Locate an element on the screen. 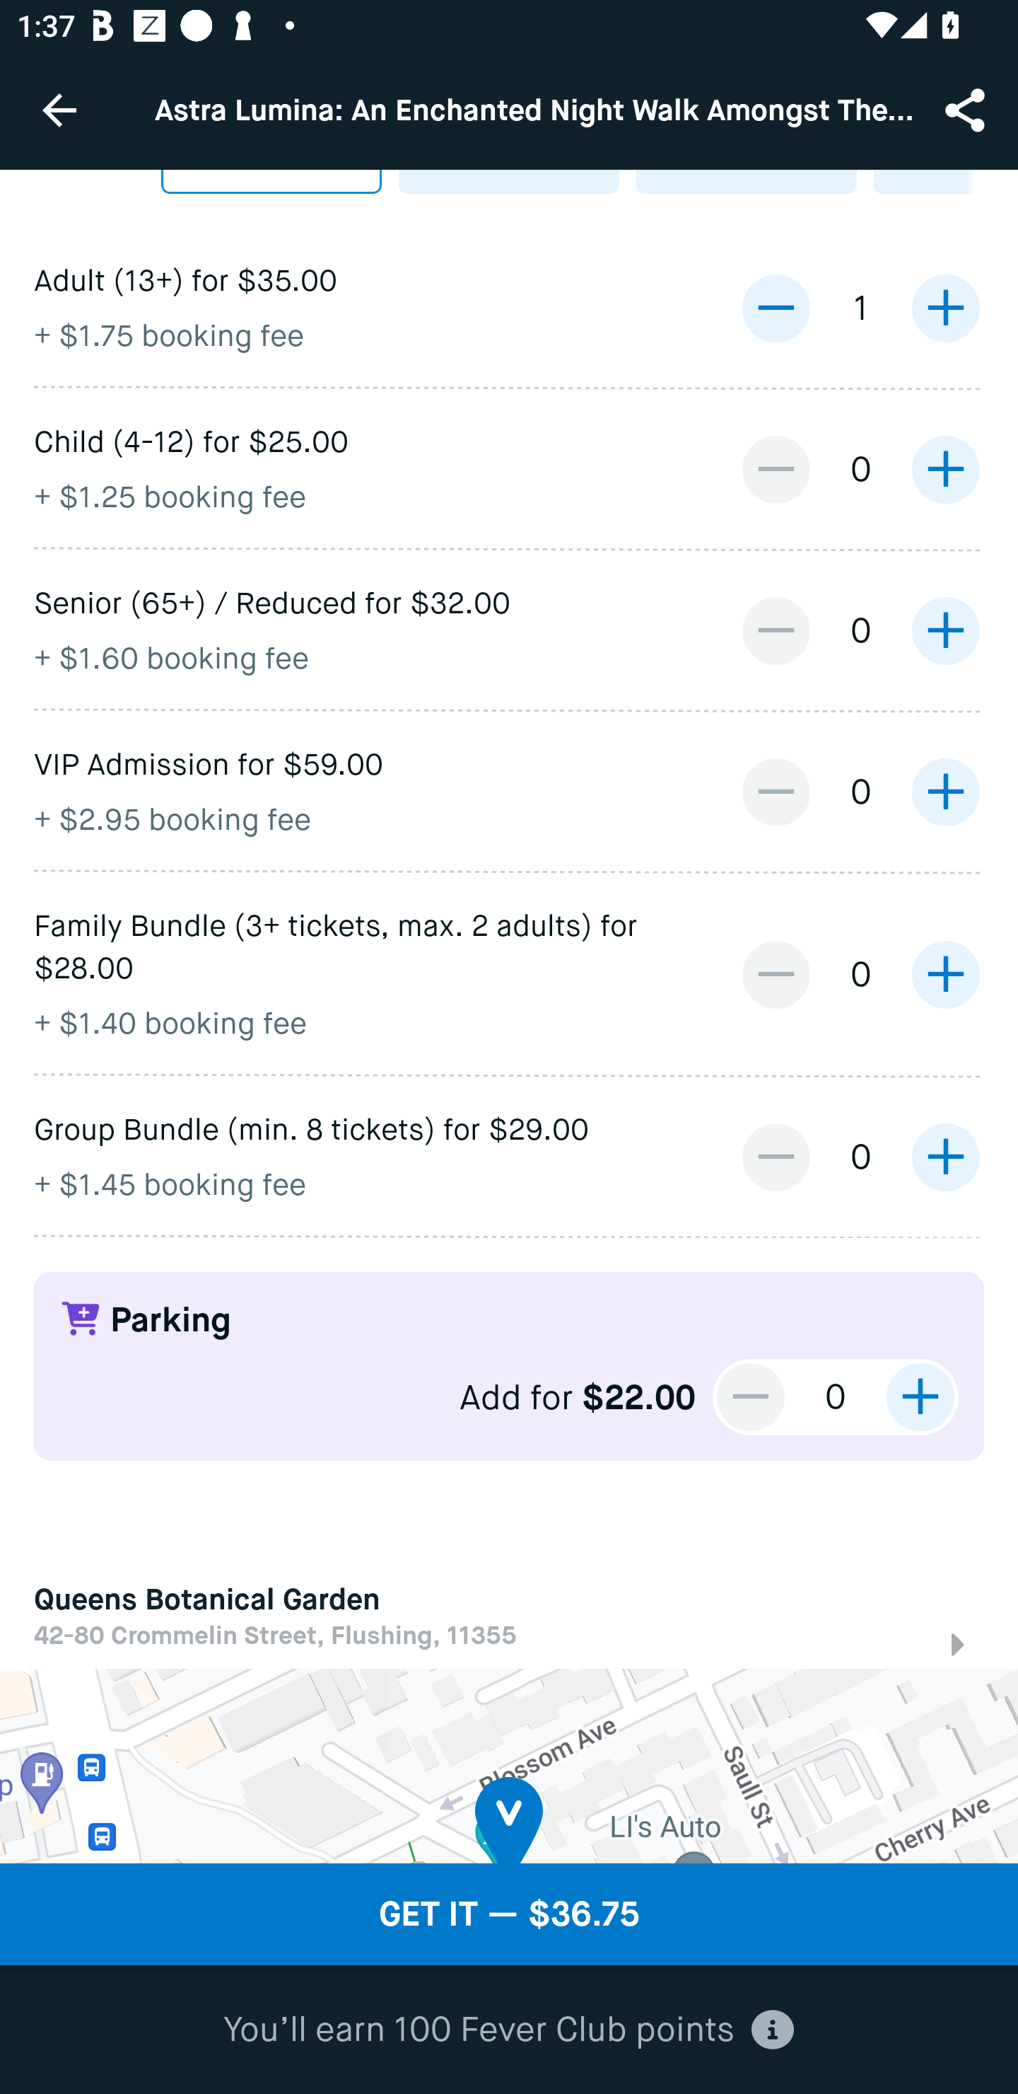  increase is located at coordinates (945, 631).